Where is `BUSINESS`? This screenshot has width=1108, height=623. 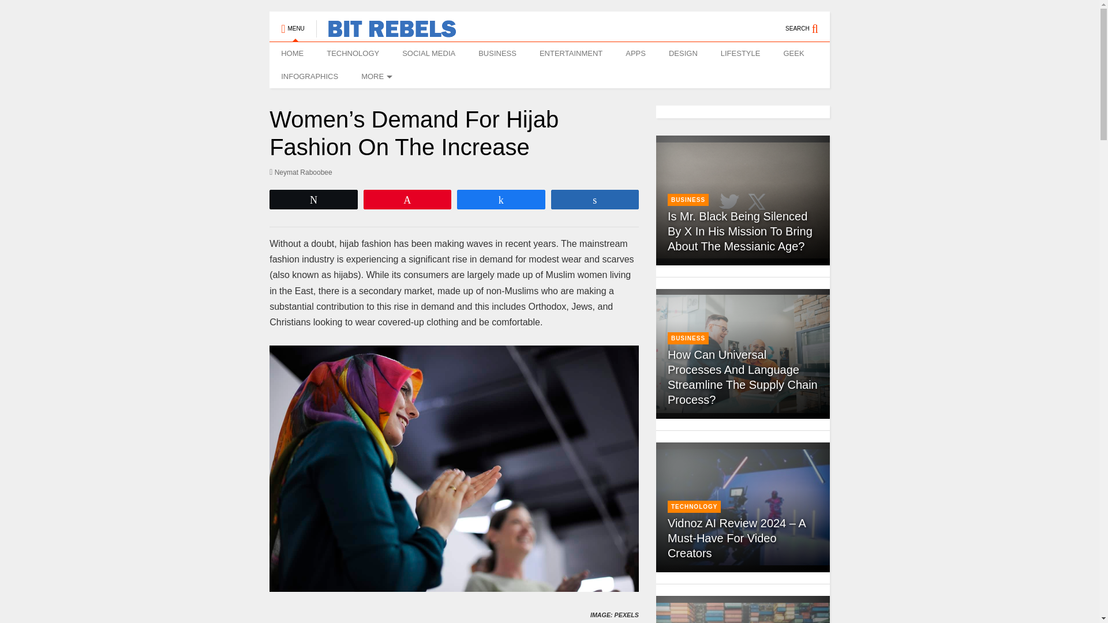 BUSINESS is located at coordinates (497, 54).